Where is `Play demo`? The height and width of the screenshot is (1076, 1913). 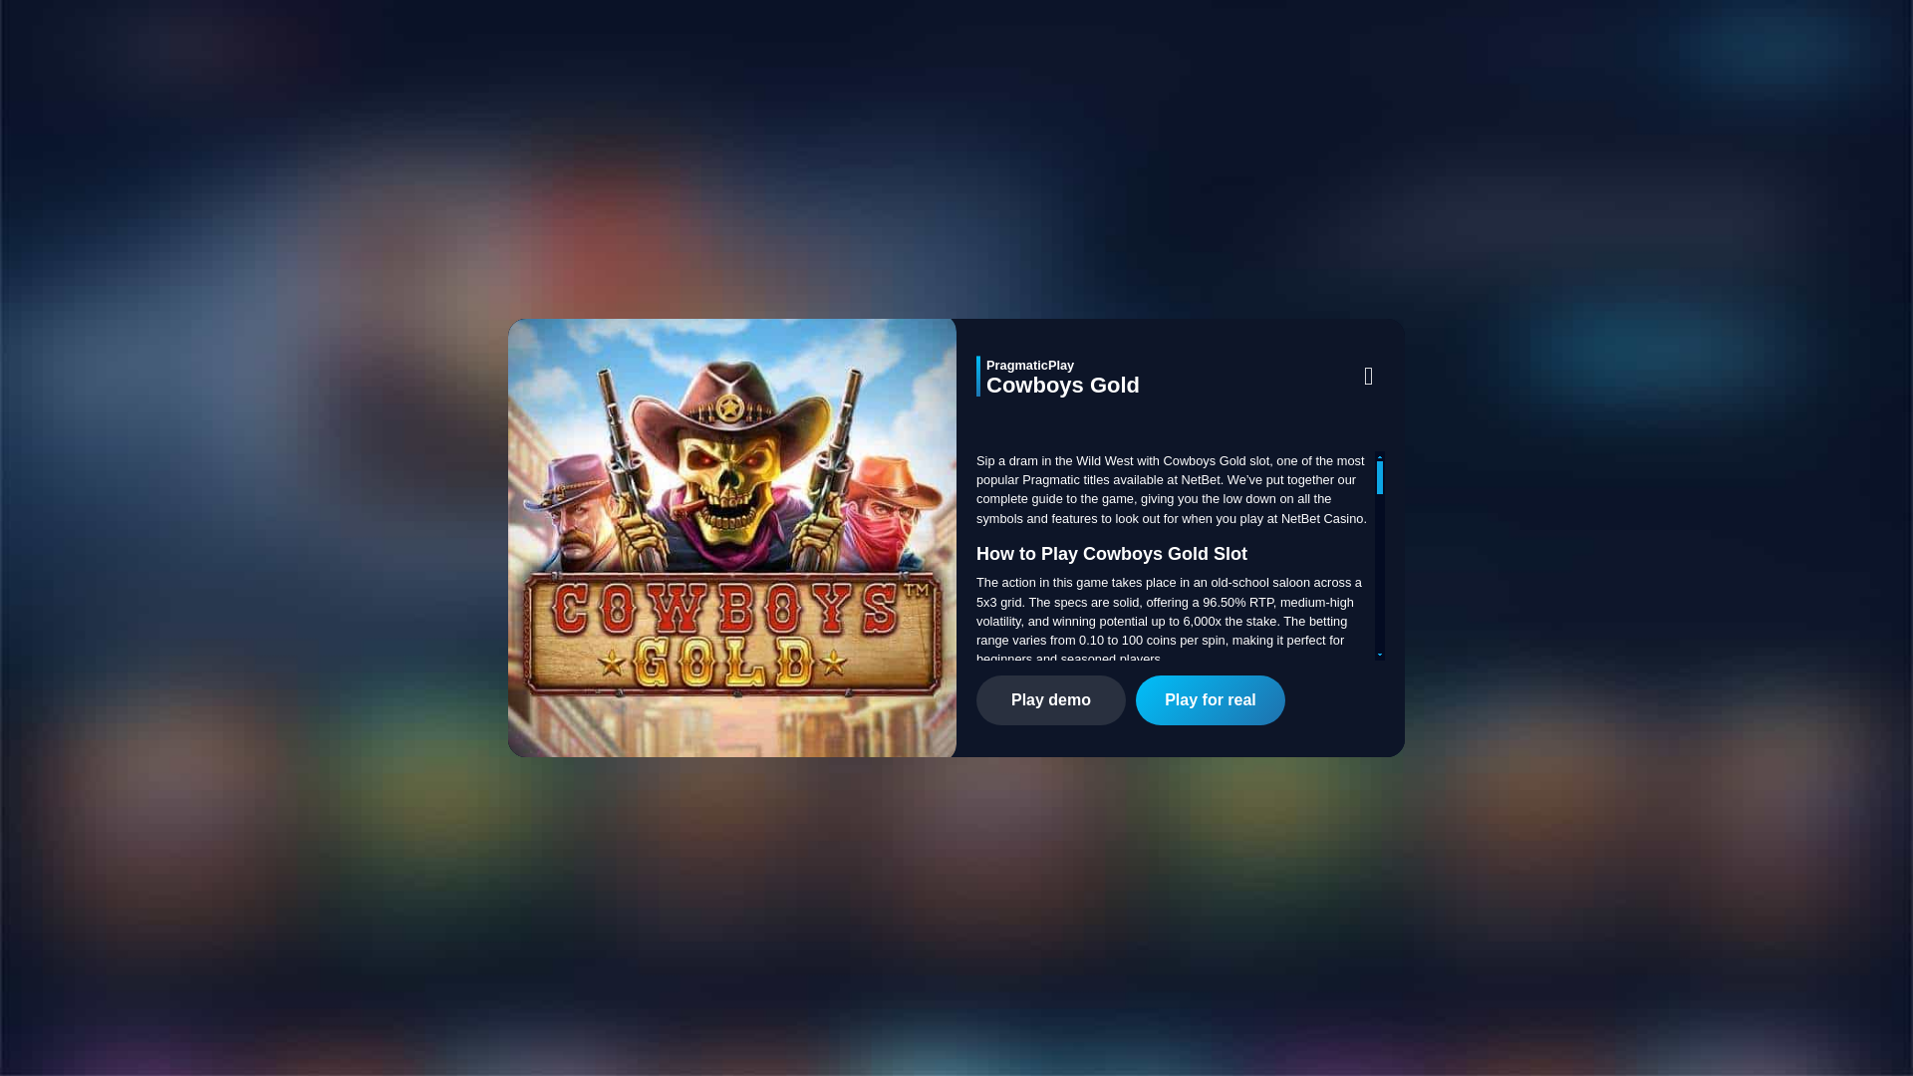 Play demo is located at coordinates (1050, 699).